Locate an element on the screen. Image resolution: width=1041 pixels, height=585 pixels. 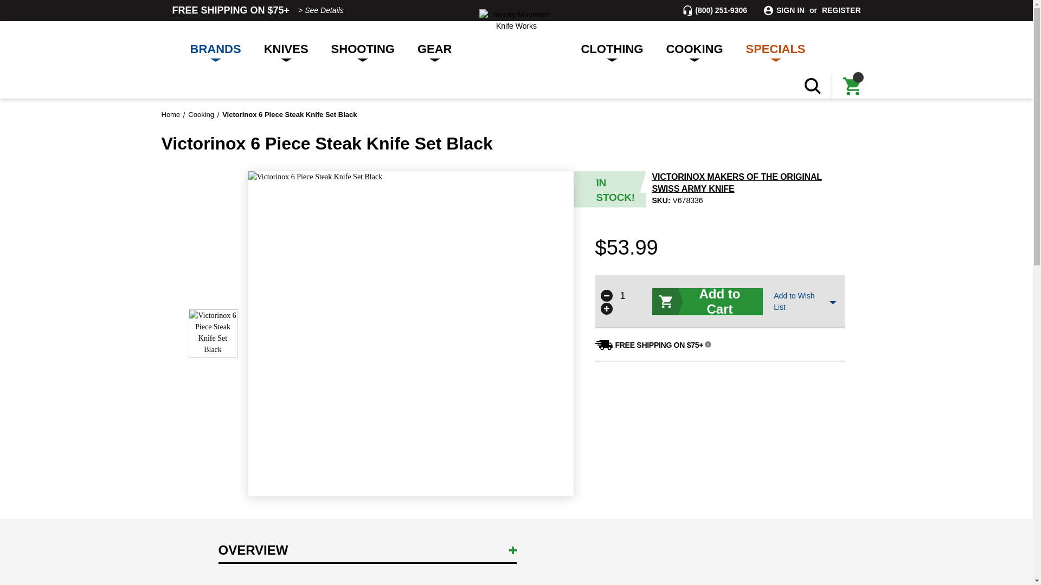
Smoky Mountain Knife Works is located at coordinates (516, 21).